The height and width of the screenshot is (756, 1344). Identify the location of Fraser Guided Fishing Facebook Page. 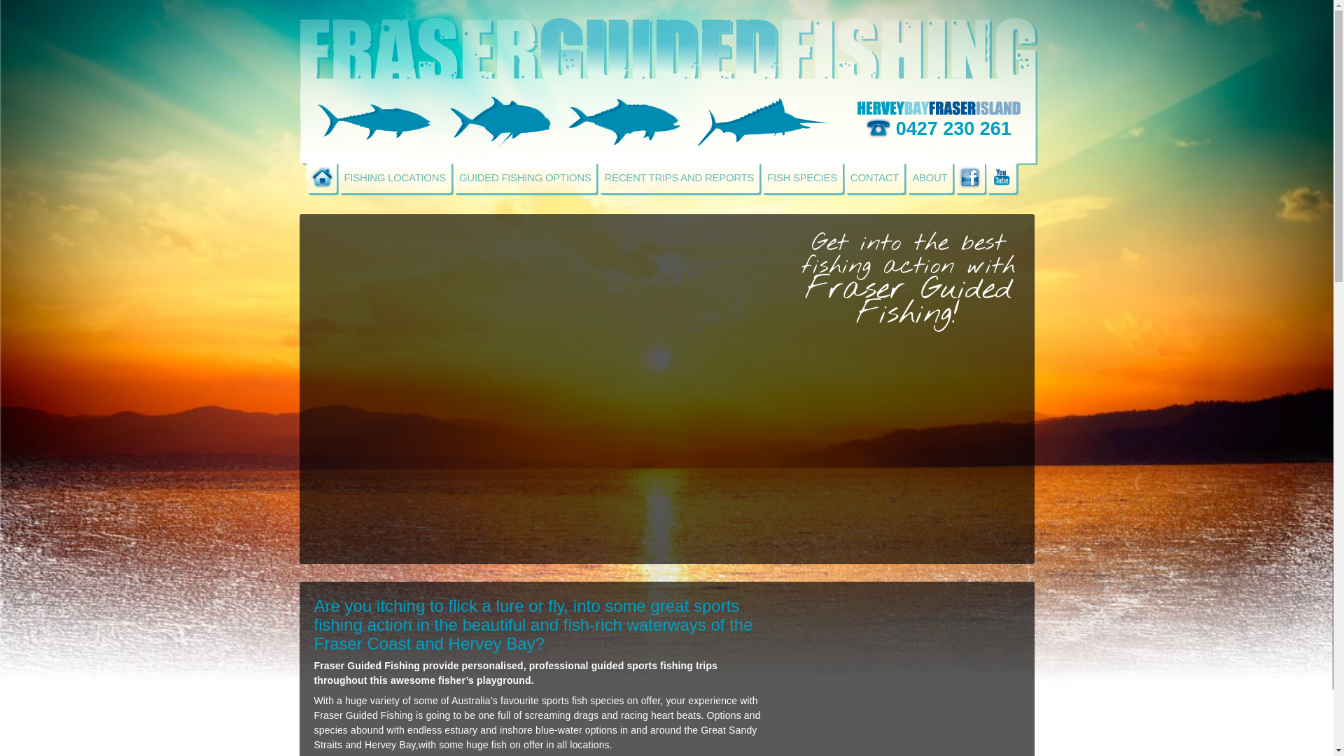
(970, 178).